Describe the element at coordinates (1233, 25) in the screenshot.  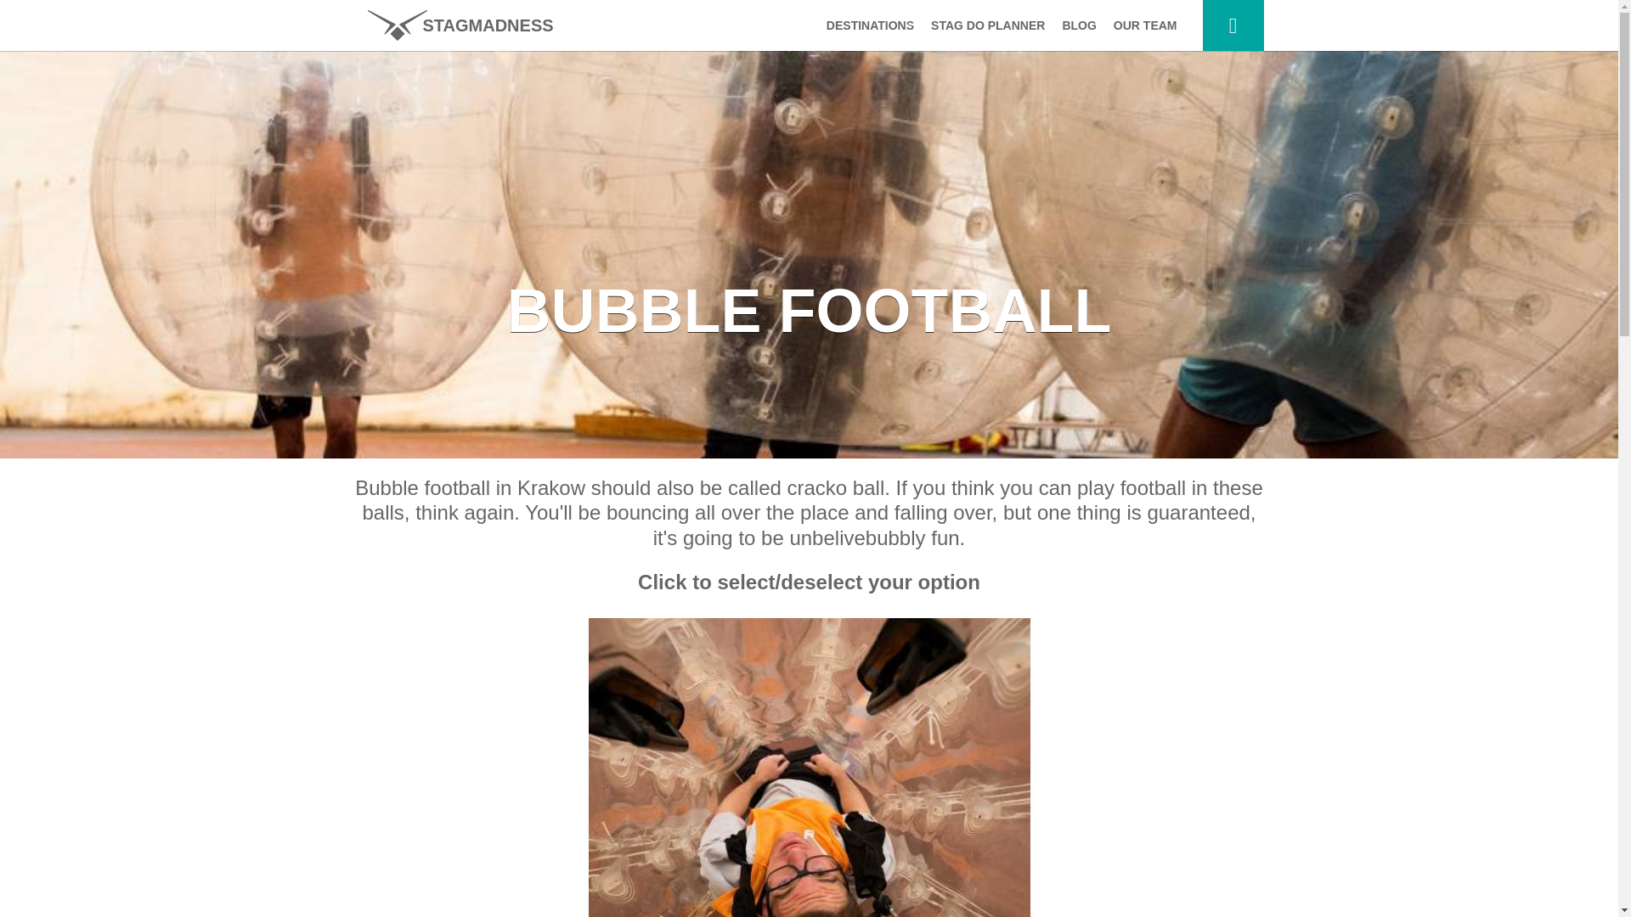
I see `Your  stag do builder` at that location.